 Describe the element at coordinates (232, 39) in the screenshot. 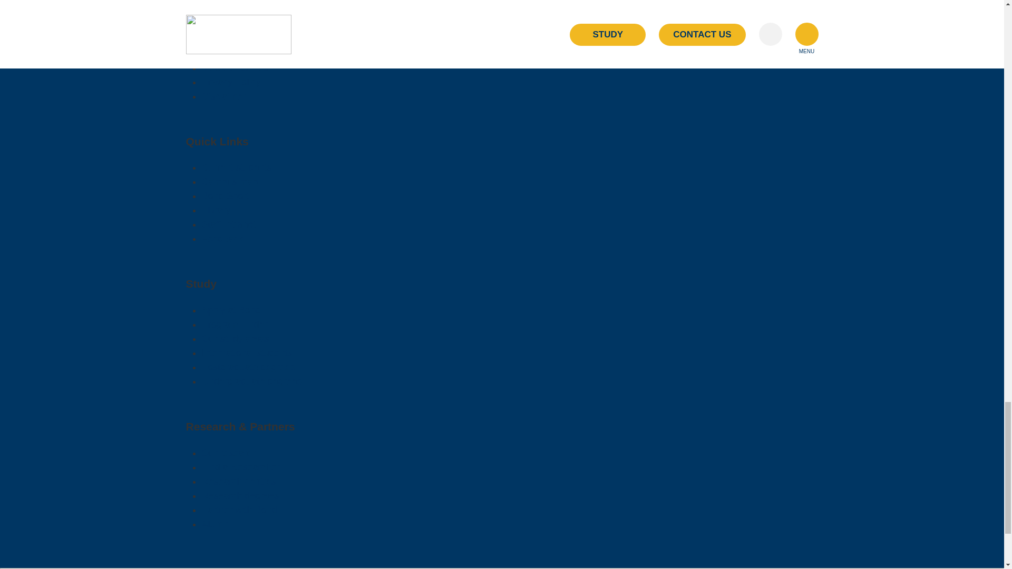

I see `Giving to Bond` at that location.